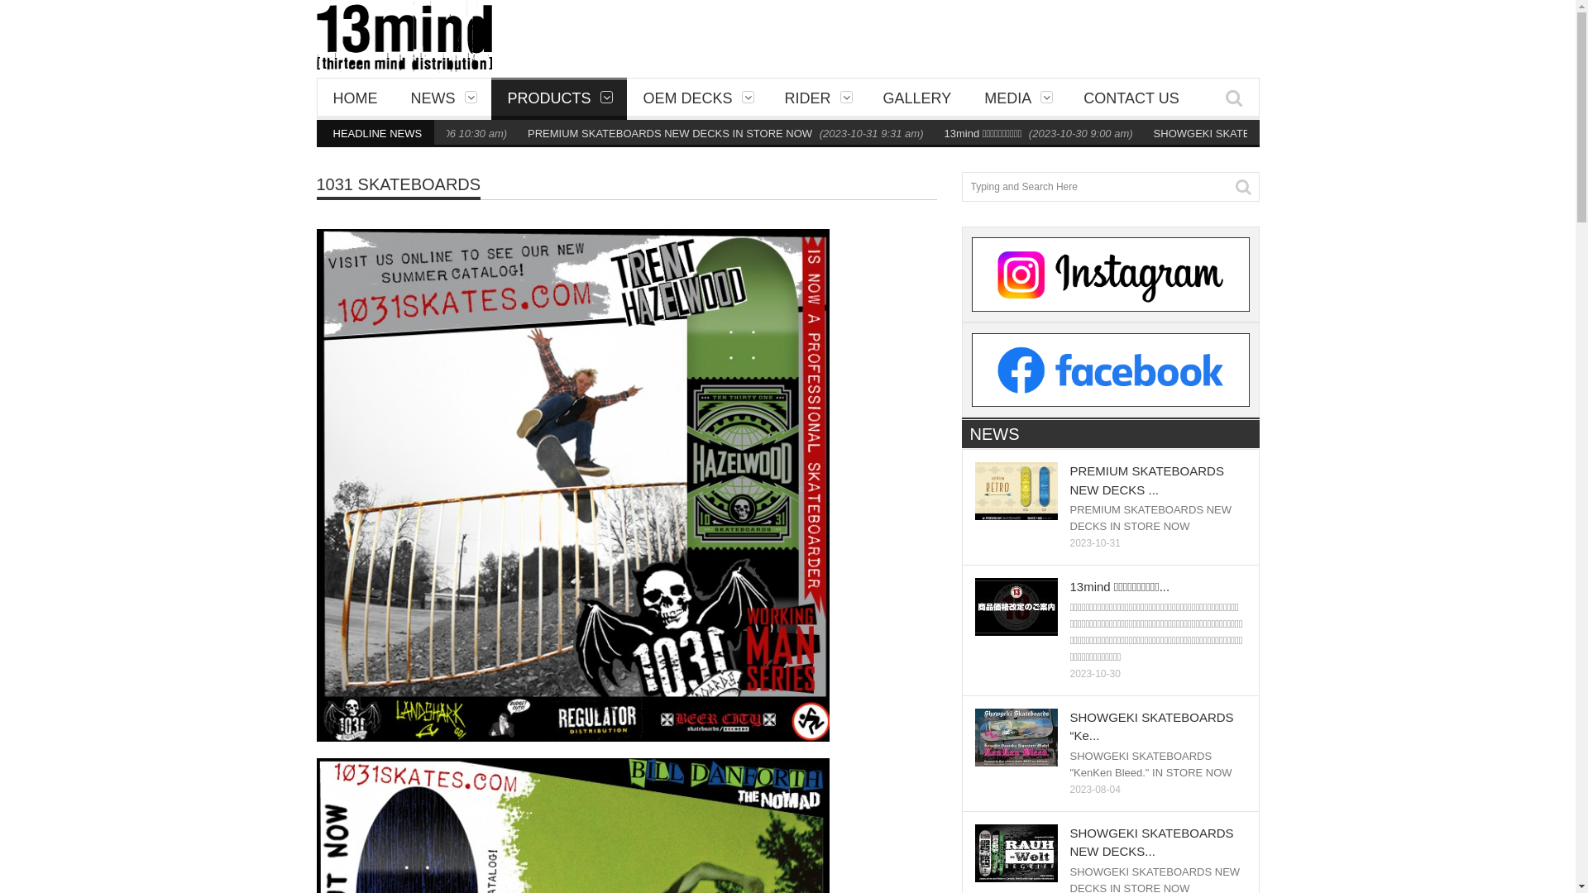 Image resolution: width=1588 pixels, height=893 pixels. I want to click on MEDIA, so click(1017, 98).